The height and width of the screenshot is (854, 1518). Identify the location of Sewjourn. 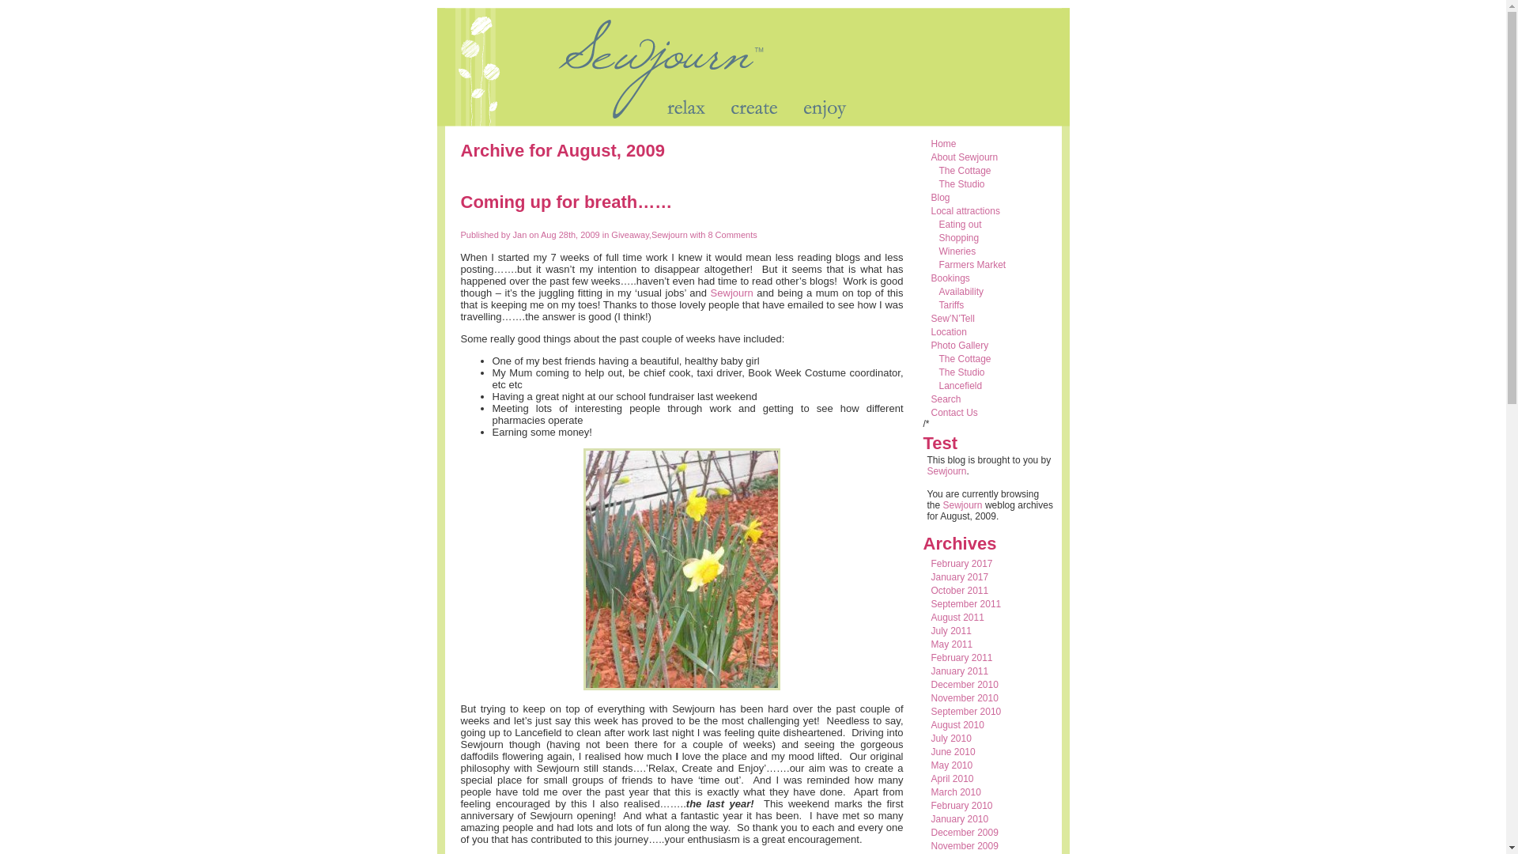
(732, 293).